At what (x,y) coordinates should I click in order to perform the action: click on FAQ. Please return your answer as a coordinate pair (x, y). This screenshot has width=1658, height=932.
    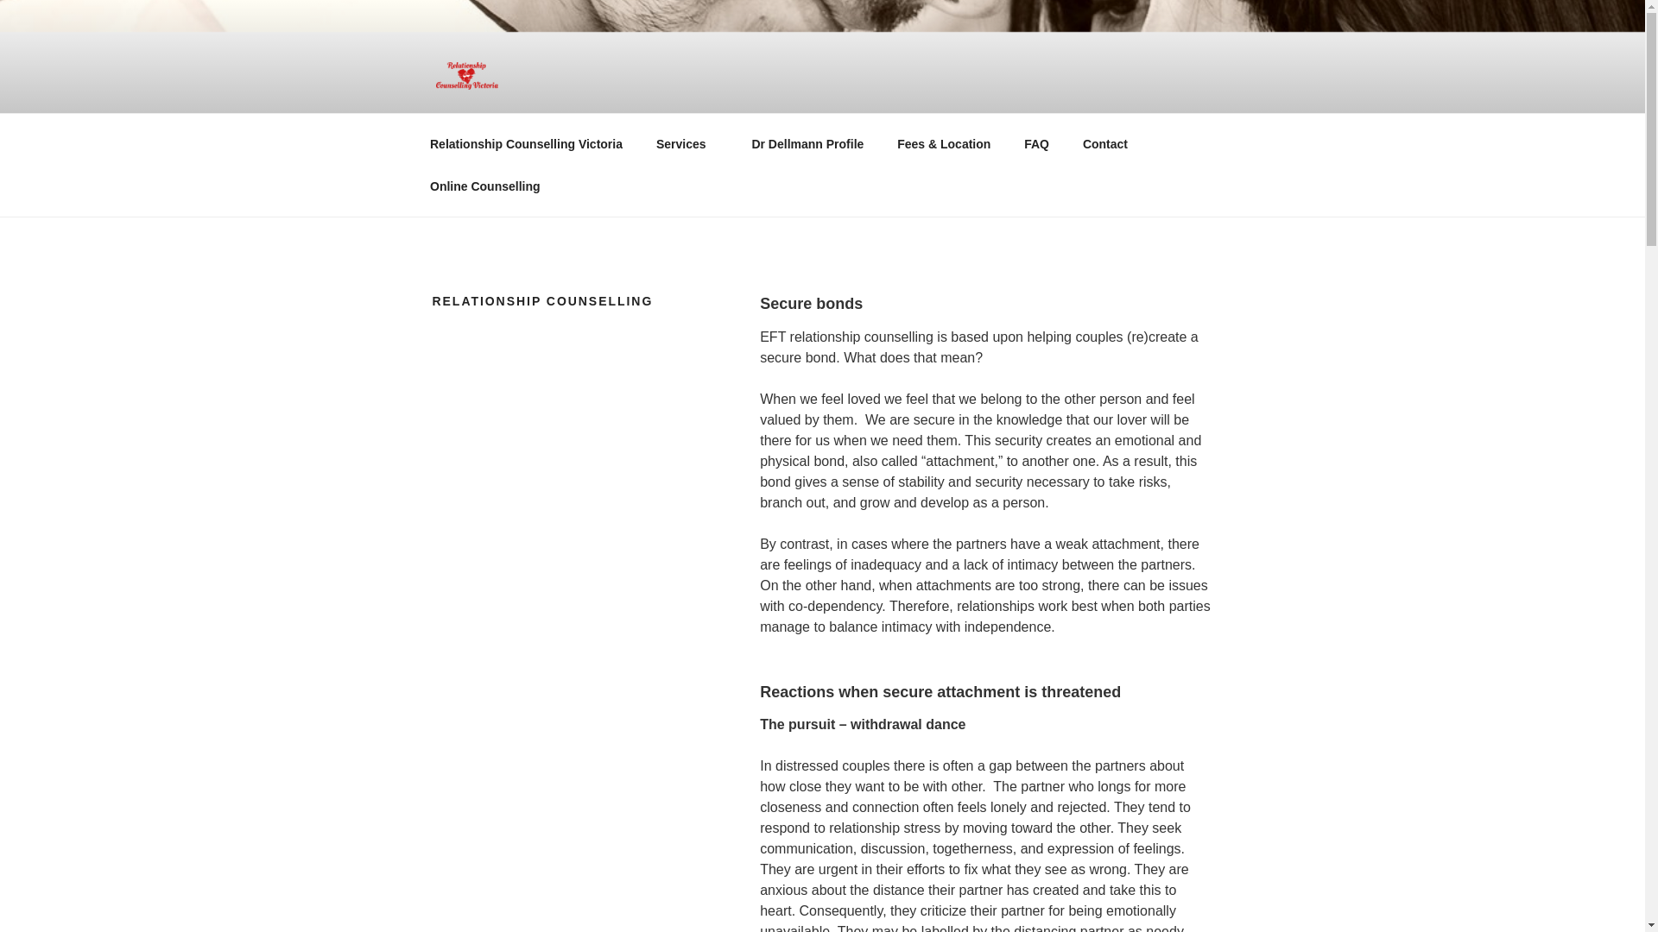
    Looking at the image, I should click on (1036, 143).